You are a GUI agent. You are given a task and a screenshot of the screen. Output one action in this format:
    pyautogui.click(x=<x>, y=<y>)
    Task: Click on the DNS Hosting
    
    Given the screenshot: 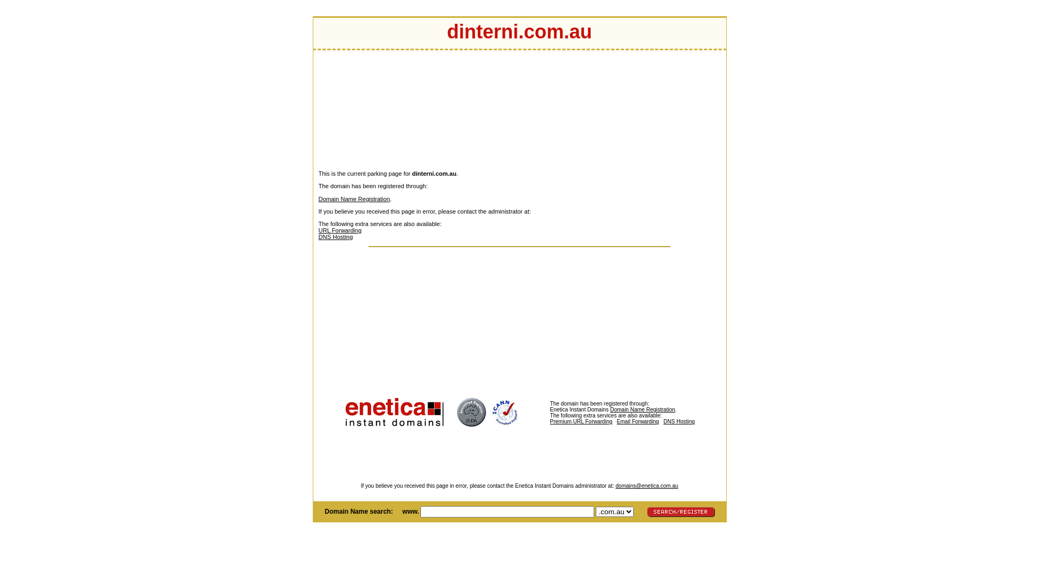 What is the action you would take?
    pyautogui.click(x=336, y=237)
    